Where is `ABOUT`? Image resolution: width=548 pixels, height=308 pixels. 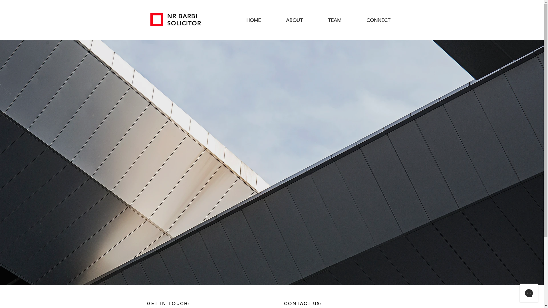 ABOUT is located at coordinates (295, 20).